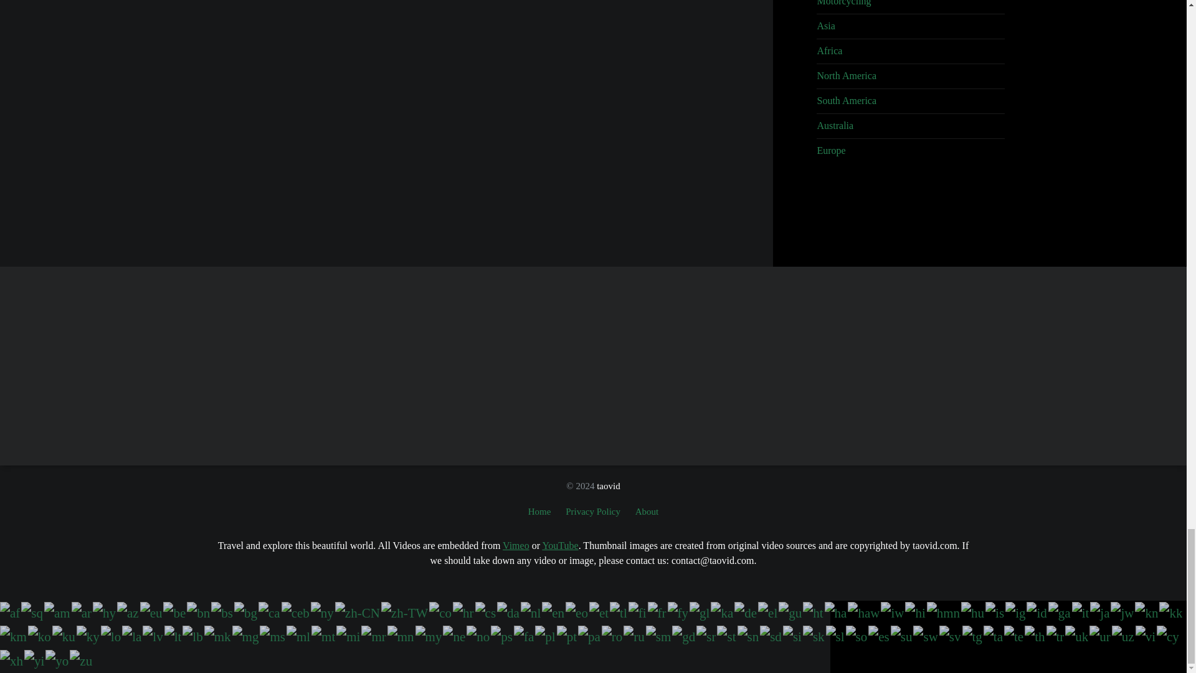  What do you see at coordinates (11, 611) in the screenshot?
I see `Afrikaans` at bounding box center [11, 611].